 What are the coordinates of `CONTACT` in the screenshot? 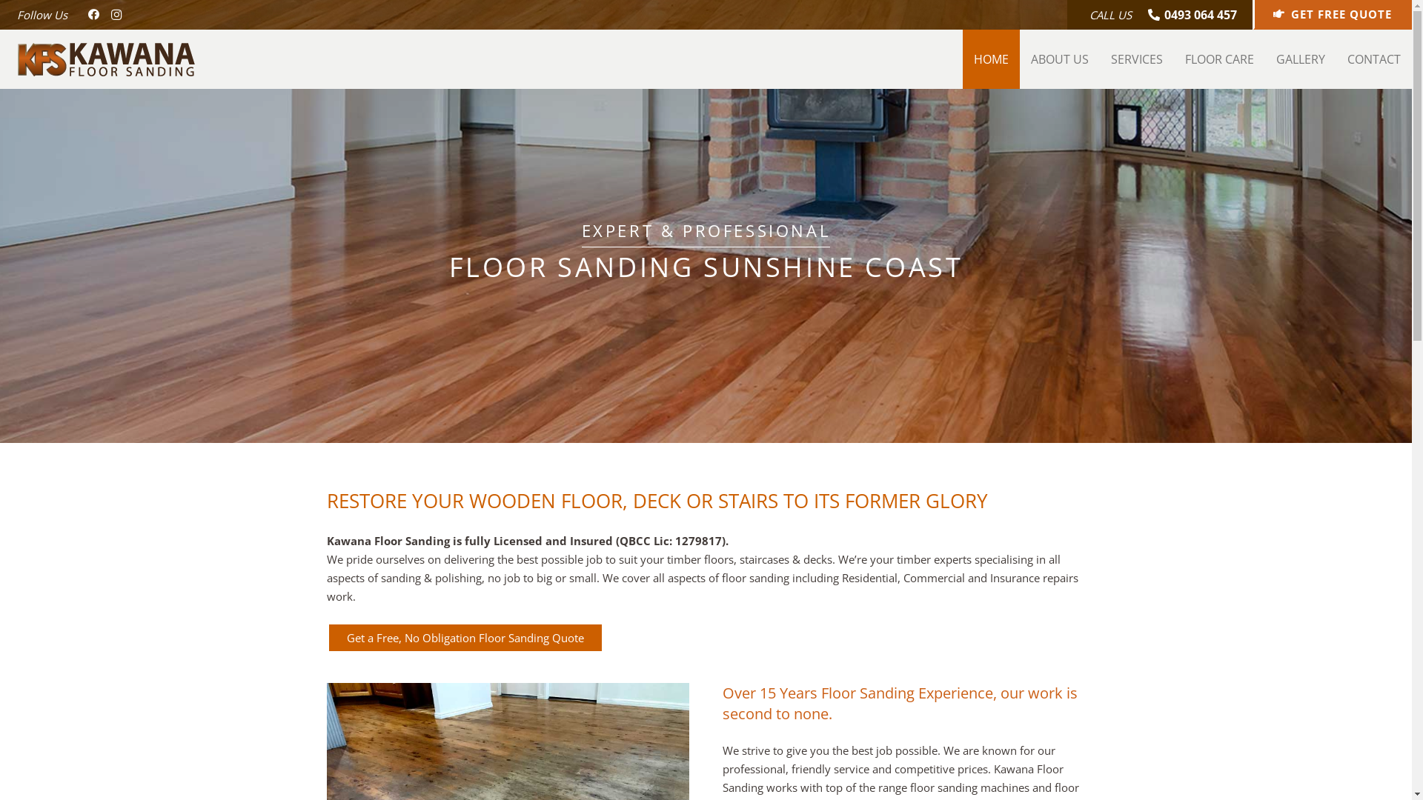 It's located at (1373, 59).